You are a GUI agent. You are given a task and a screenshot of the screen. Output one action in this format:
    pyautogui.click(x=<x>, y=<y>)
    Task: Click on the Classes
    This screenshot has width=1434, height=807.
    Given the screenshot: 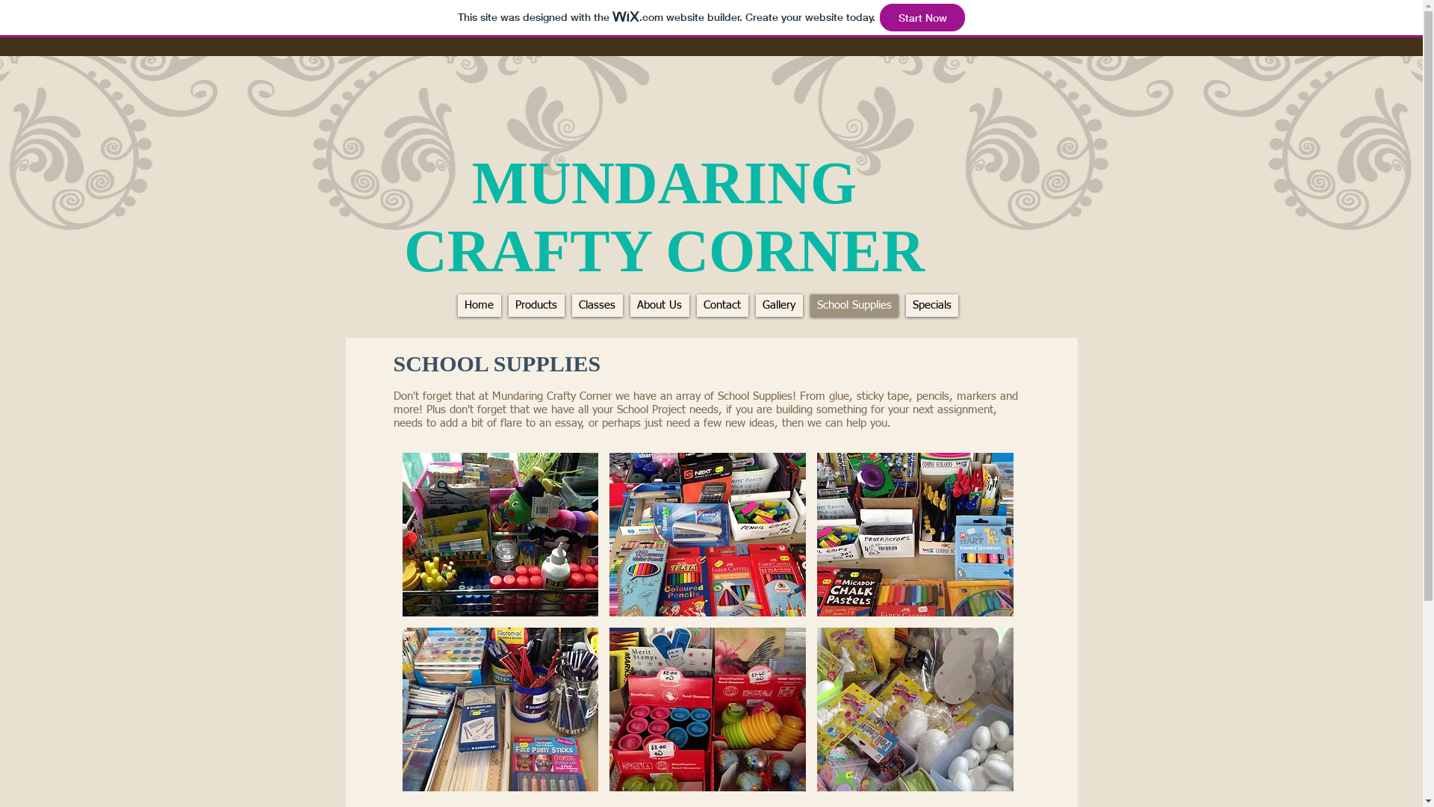 What is the action you would take?
    pyautogui.click(x=597, y=306)
    